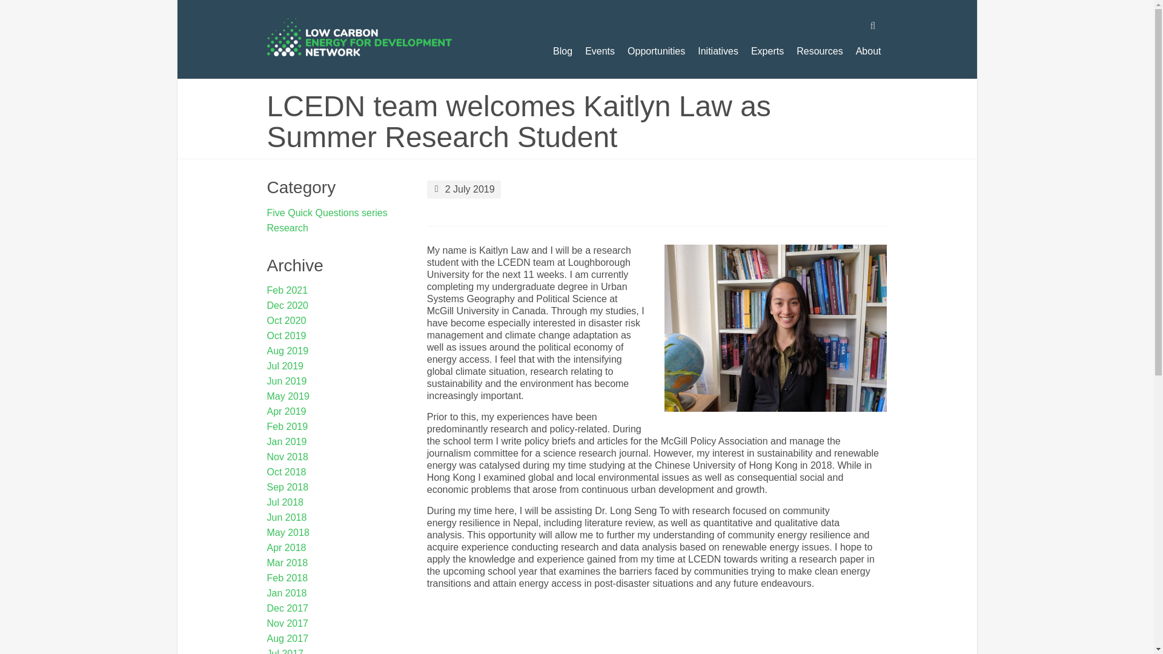 The height and width of the screenshot is (654, 1163). I want to click on Apr 2018, so click(287, 547).